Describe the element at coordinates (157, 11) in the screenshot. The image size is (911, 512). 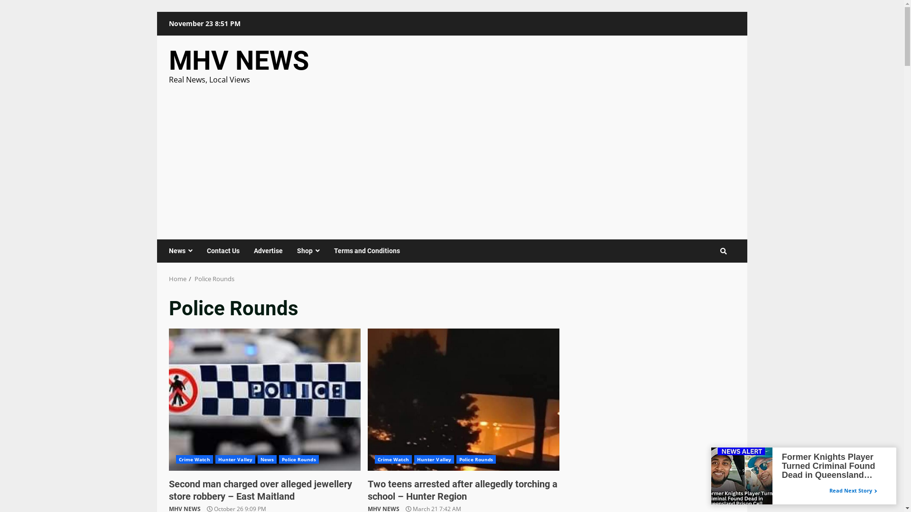
I see `Skip to content` at that location.